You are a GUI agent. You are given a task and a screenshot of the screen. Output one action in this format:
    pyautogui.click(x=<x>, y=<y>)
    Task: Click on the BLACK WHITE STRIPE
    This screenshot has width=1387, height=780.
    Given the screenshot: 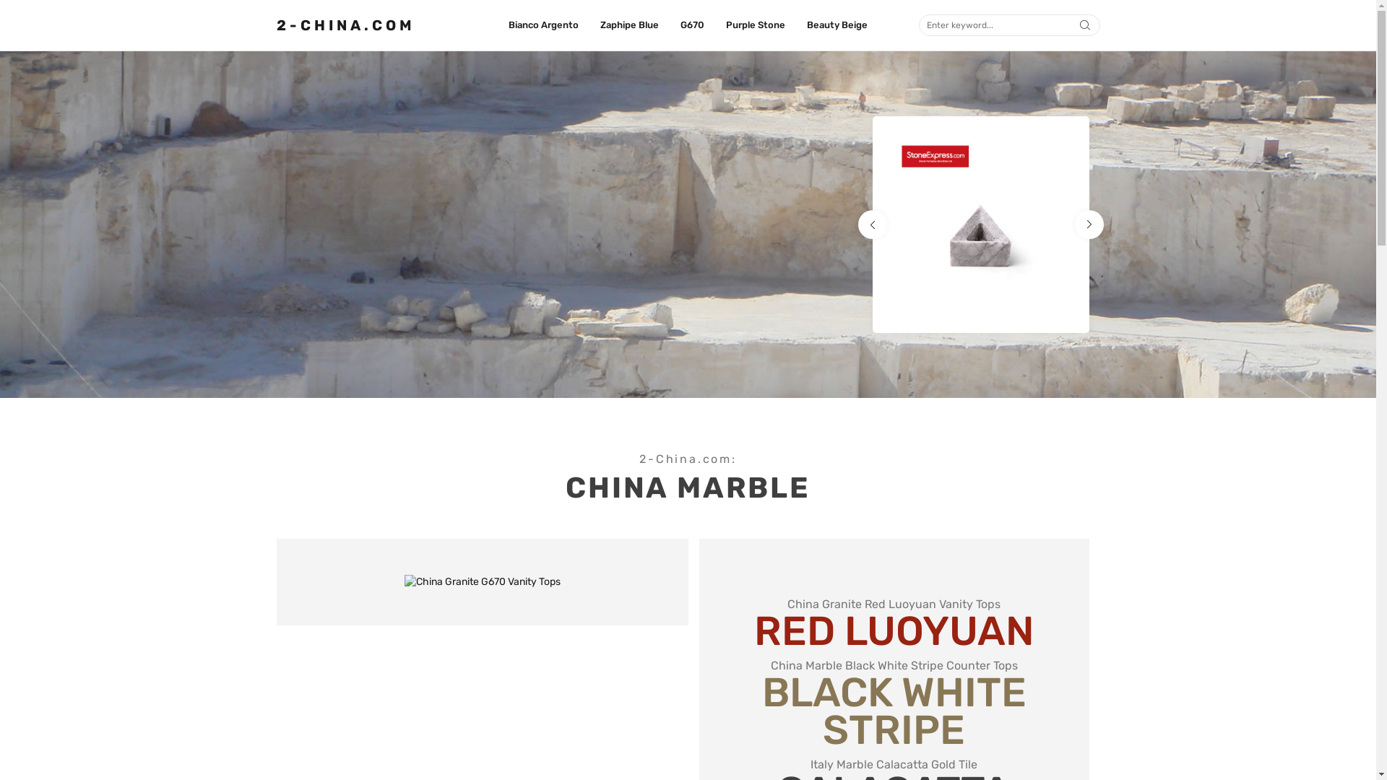 What is the action you would take?
    pyautogui.click(x=894, y=711)
    